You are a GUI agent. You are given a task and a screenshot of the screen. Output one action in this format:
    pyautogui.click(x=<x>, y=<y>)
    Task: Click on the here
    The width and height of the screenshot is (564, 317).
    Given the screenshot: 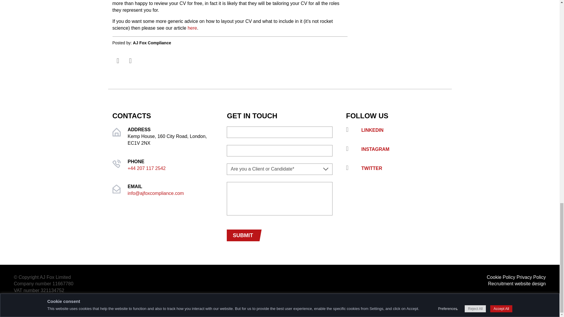 What is the action you would take?
    pyautogui.click(x=192, y=28)
    